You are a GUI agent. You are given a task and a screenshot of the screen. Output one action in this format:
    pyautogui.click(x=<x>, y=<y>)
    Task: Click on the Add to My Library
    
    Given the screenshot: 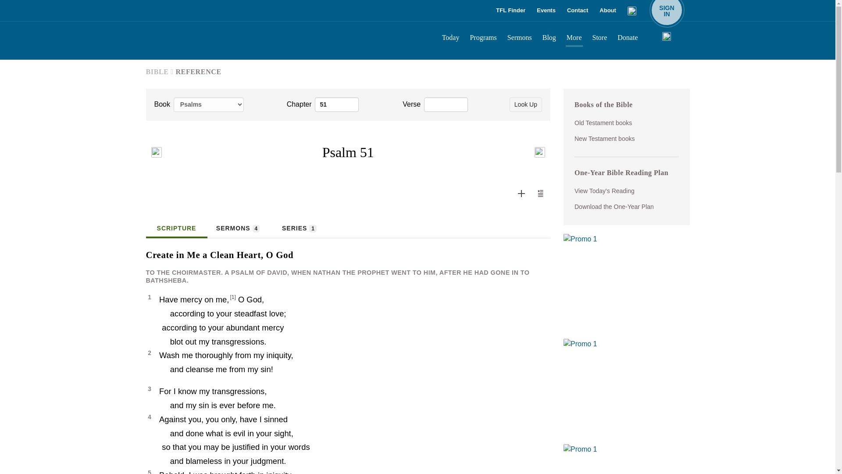 What is the action you would take?
    pyautogui.click(x=521, y=194)
    